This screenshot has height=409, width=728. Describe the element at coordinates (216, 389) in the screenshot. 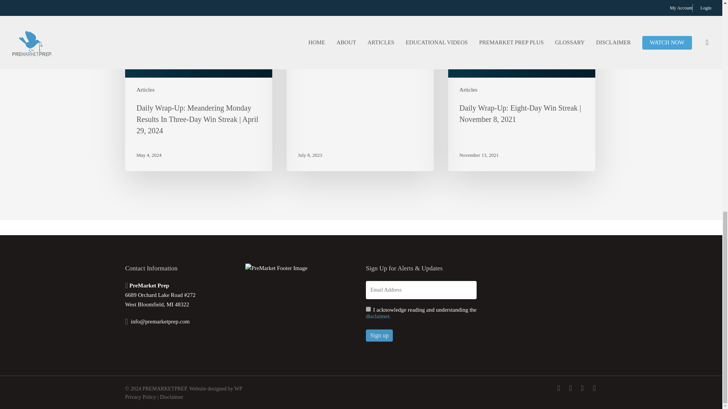

I see `Website designed by WP` at that location.